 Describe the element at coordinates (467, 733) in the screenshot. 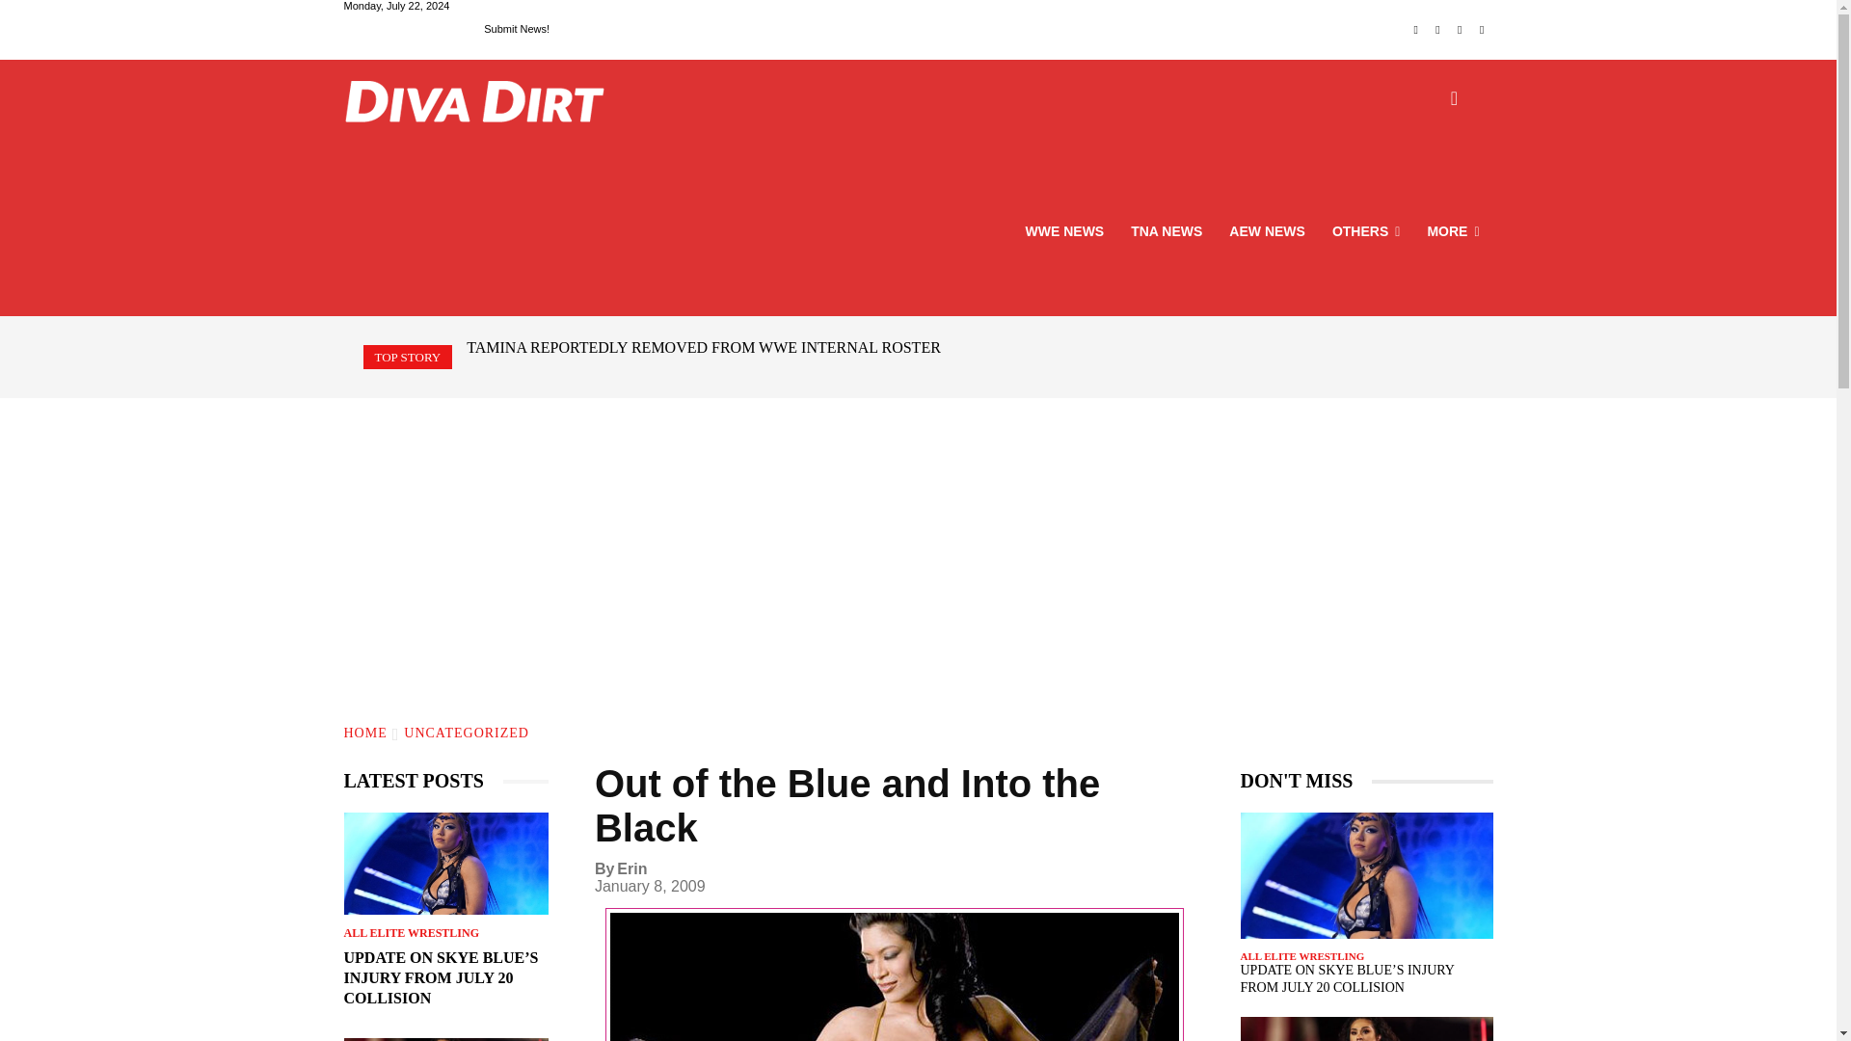

I see `View all posts in Uncategorized` at that location.